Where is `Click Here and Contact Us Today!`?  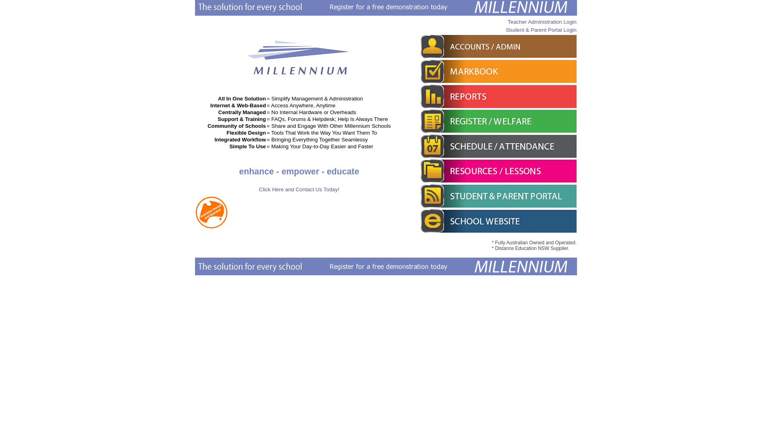 Click Here and Contact Us Today! is located at coordinates (299, 190).